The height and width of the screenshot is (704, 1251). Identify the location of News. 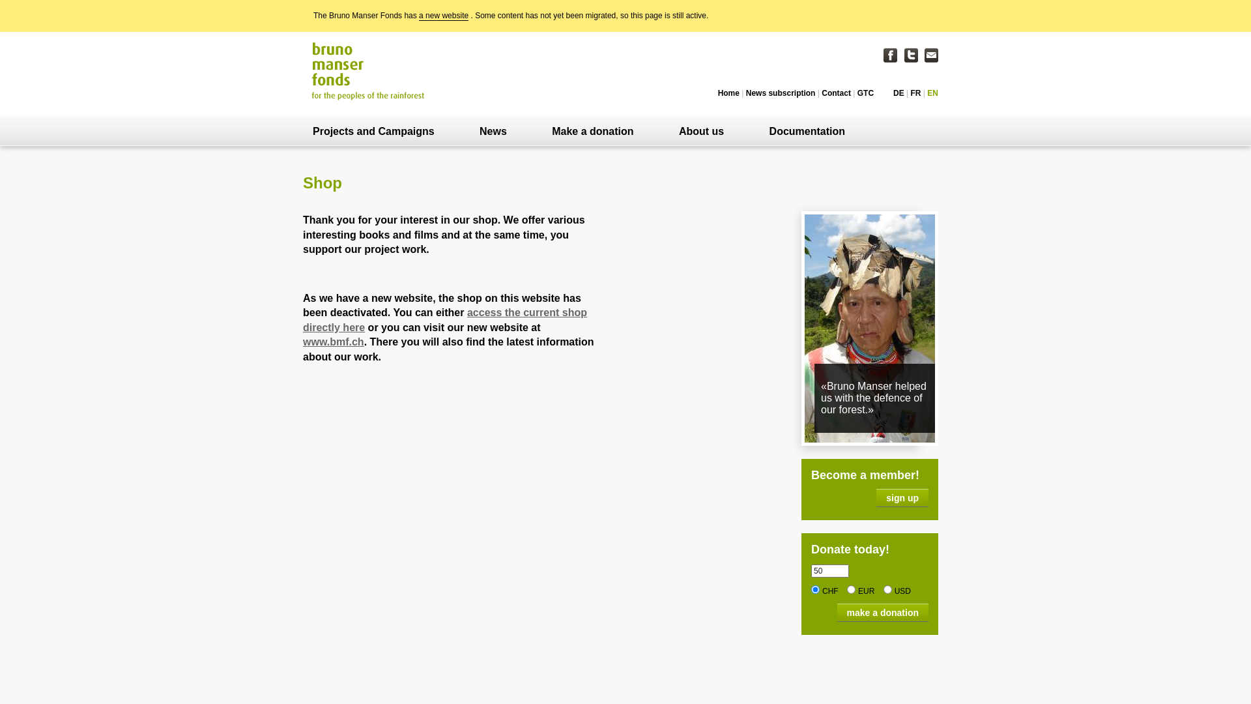
(493, 132).